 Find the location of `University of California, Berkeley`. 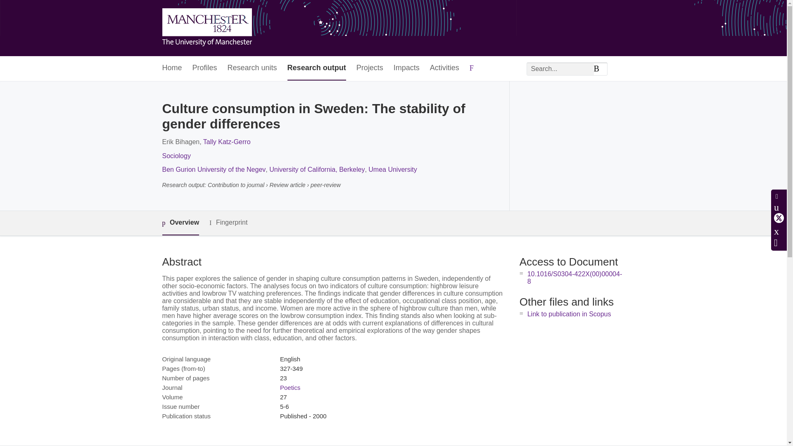

University of California, Berkeley is located at coordinates (317, 169).